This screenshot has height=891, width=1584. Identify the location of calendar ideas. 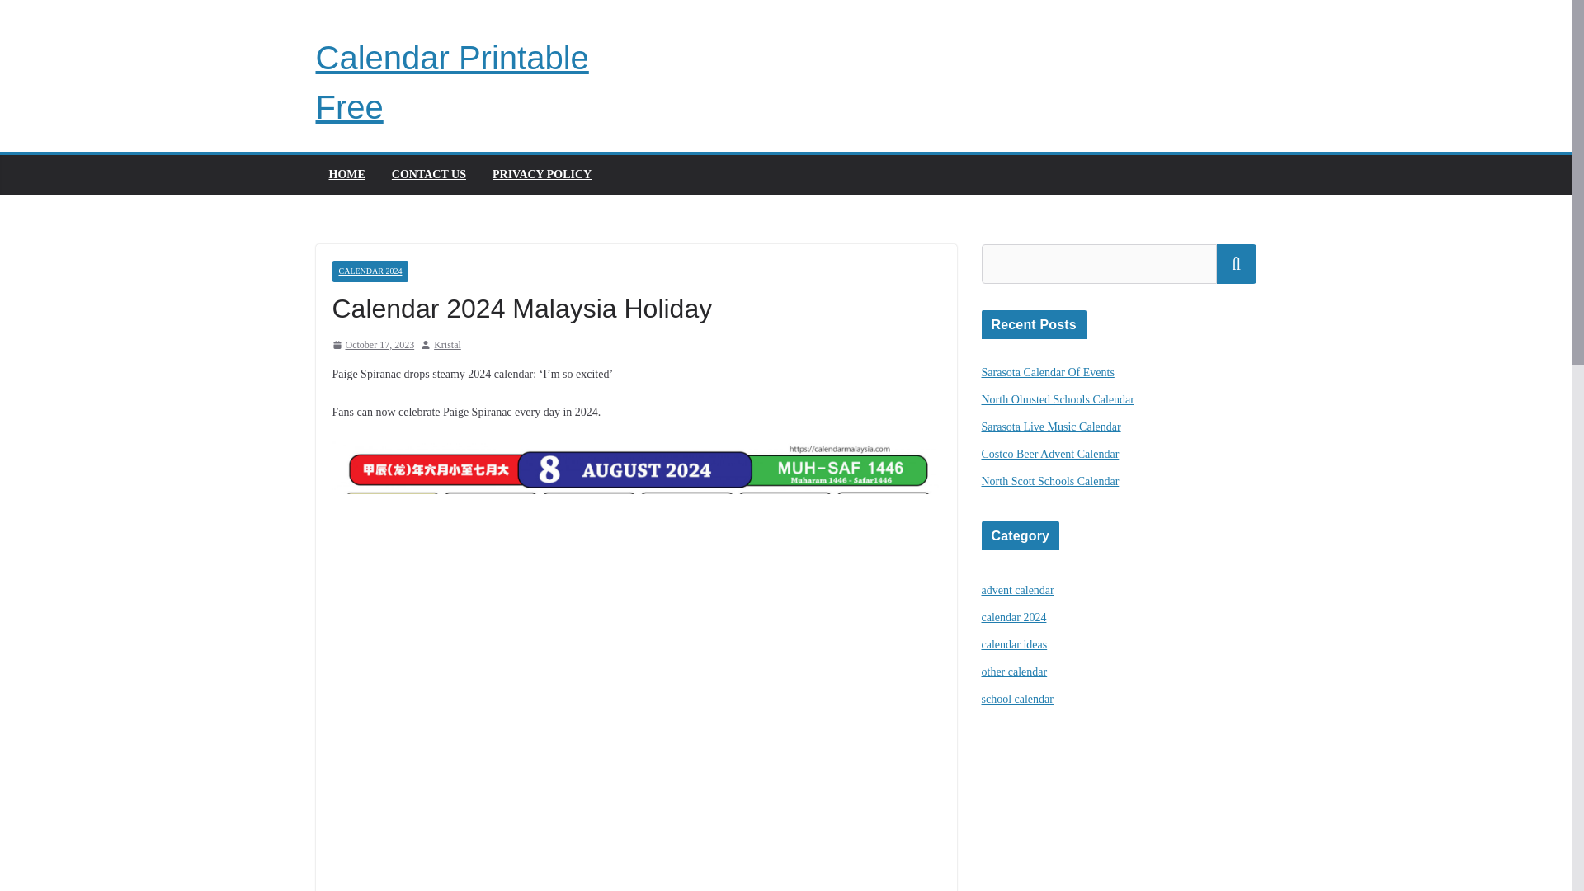
(1015, 645).